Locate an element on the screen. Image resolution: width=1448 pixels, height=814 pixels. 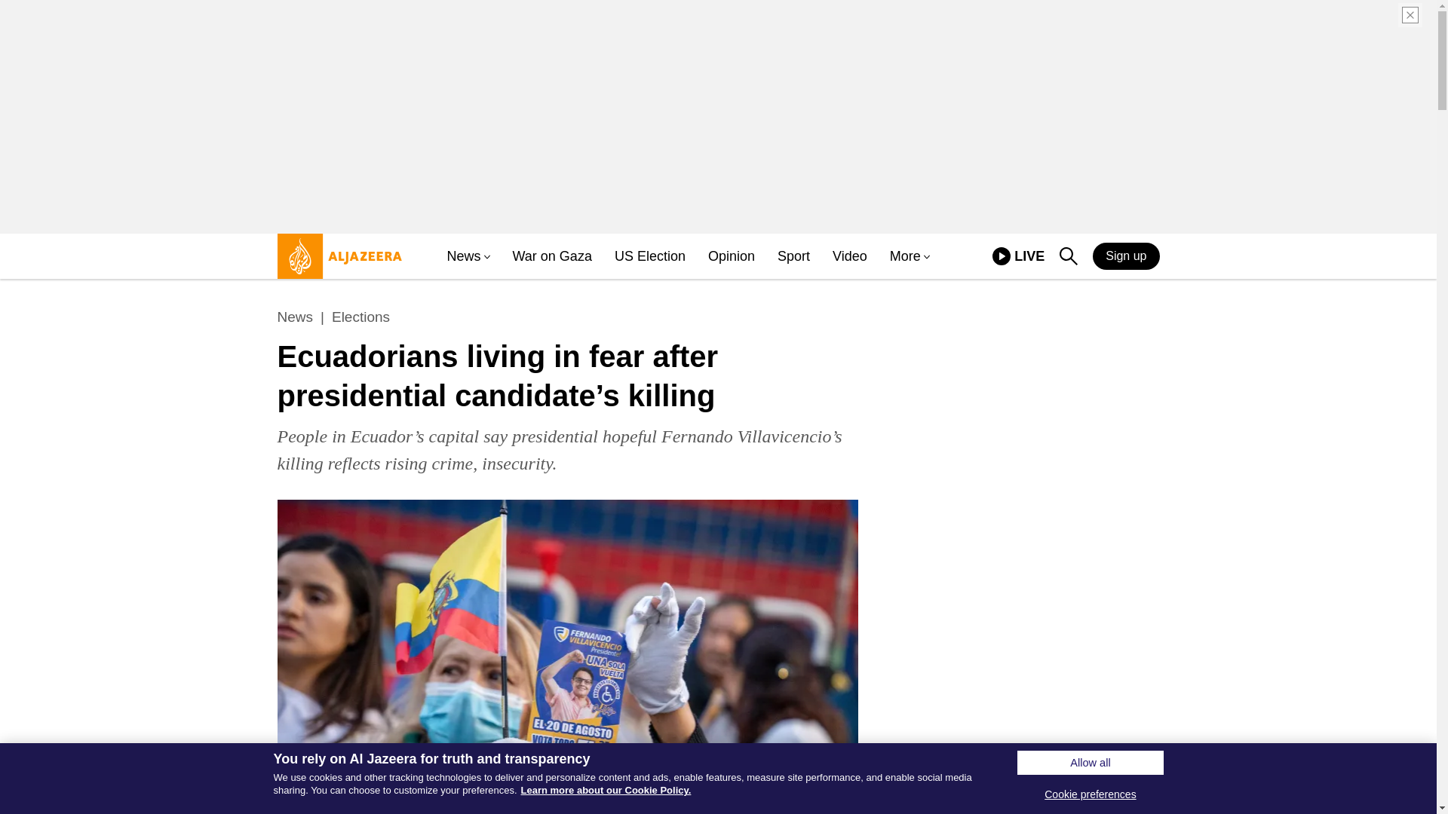
Opinion is located at coordinates (731, 256).